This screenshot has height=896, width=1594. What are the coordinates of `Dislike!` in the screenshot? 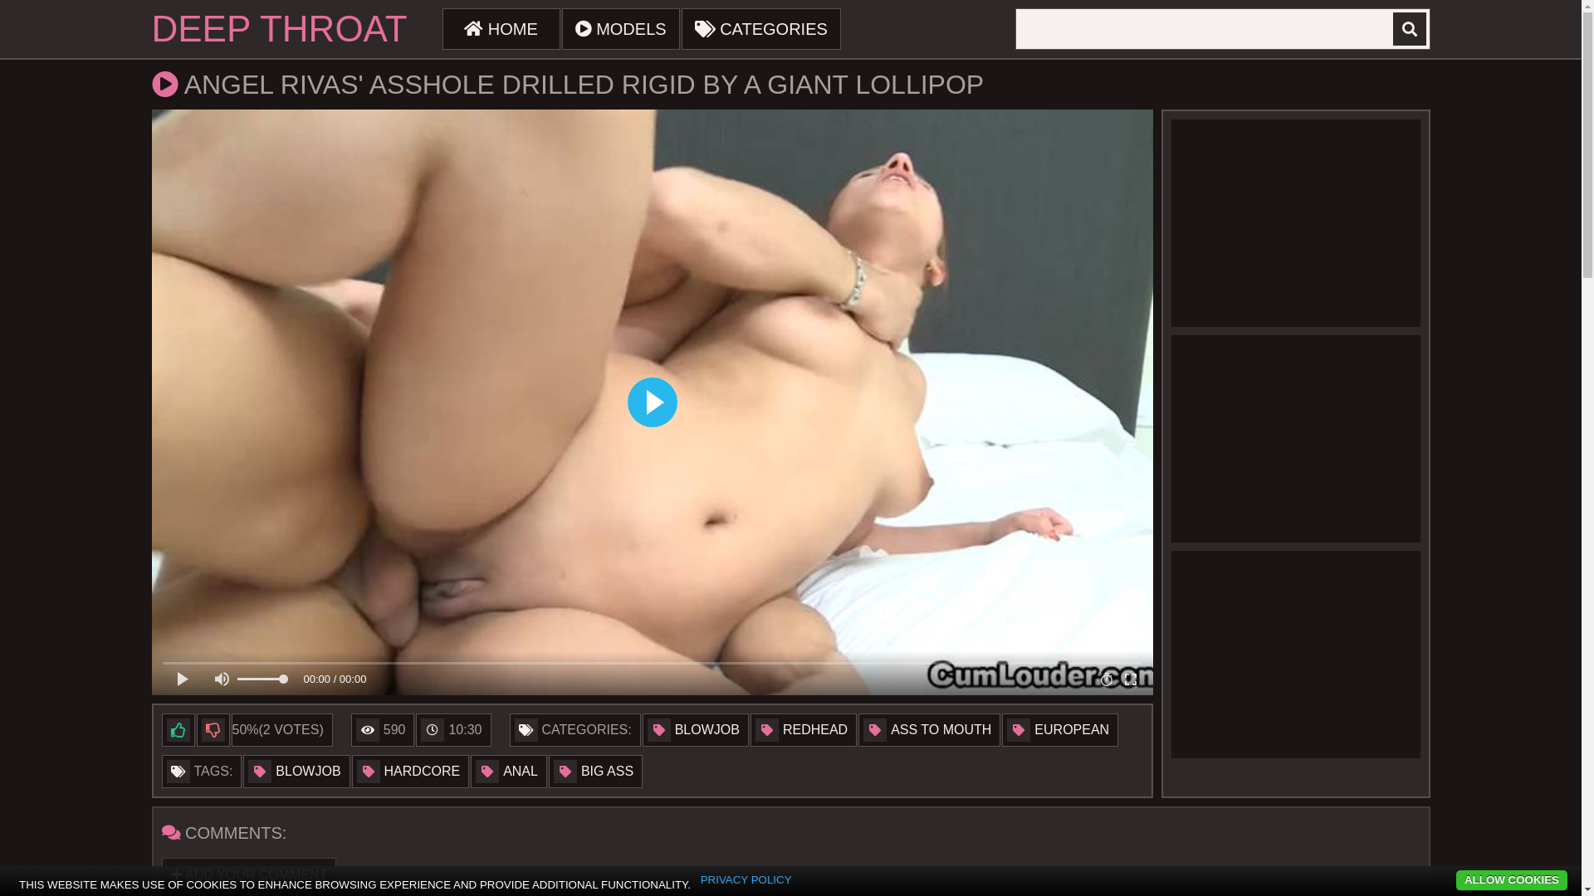 It's located at (213, 730).